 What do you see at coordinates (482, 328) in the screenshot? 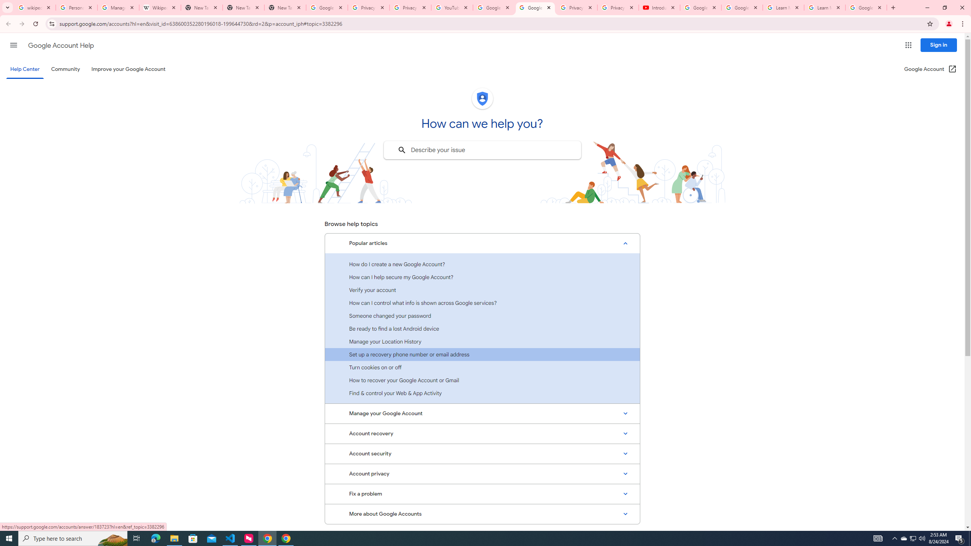
I see `Be ready to find a lost Android device` at bounding box center [482, 328].